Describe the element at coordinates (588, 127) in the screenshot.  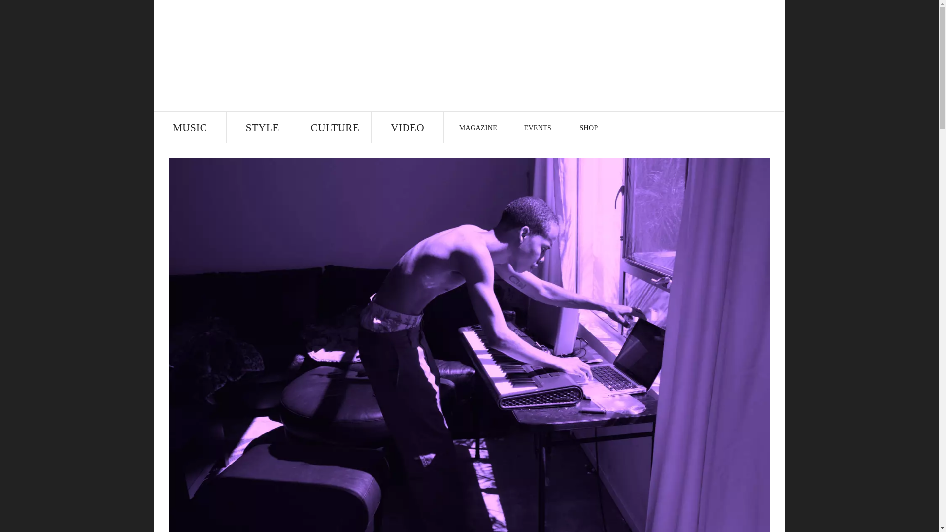
I see `SHOP` at that location.